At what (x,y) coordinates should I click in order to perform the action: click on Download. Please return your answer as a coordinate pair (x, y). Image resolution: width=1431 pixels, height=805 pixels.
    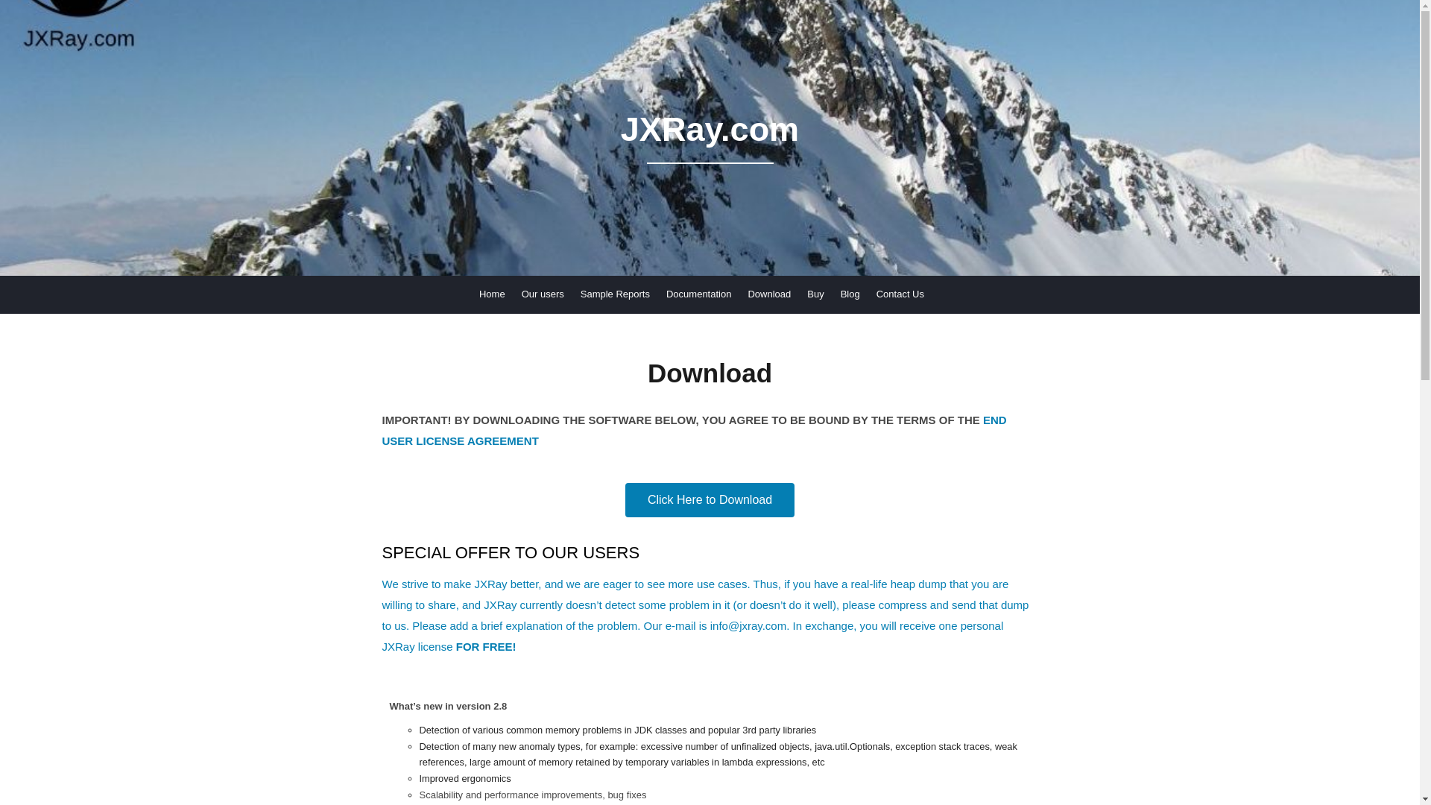
    Looking at the image, I should click on (769, 294).